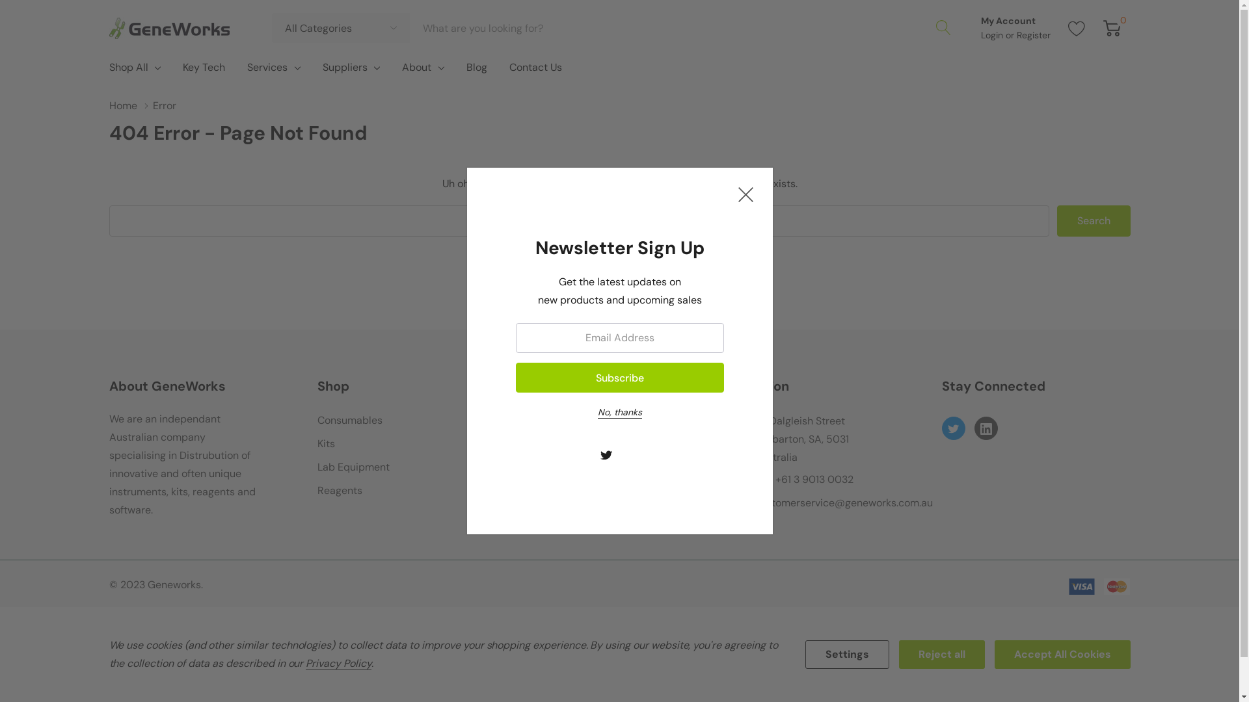  What do you see at coordinates (345, 68) in the screenshot?
I see `Suppliers` at bounding box center [345, 68].